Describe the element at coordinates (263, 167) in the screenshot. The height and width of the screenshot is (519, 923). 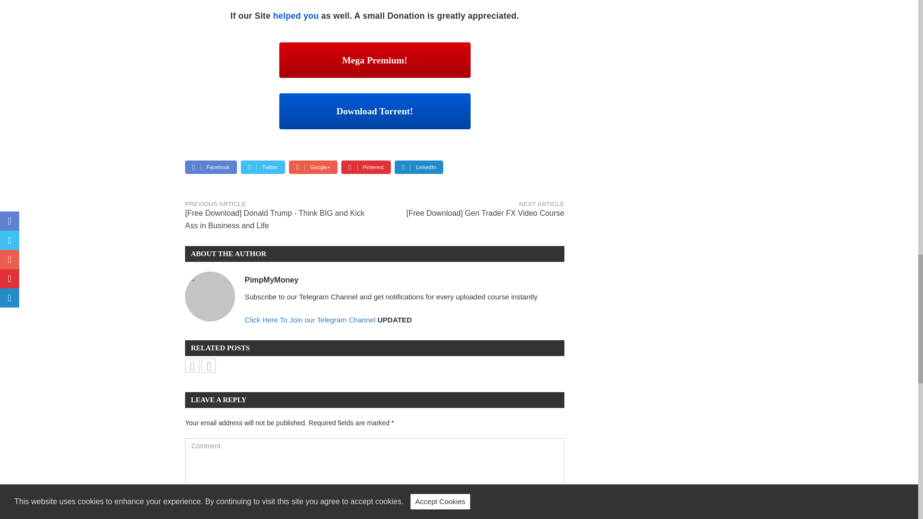
I see `Twitter` at that location.